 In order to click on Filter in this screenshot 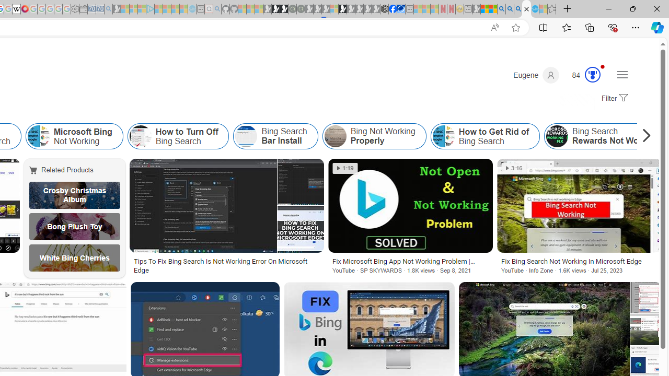, I will do `click(613, 99)`.